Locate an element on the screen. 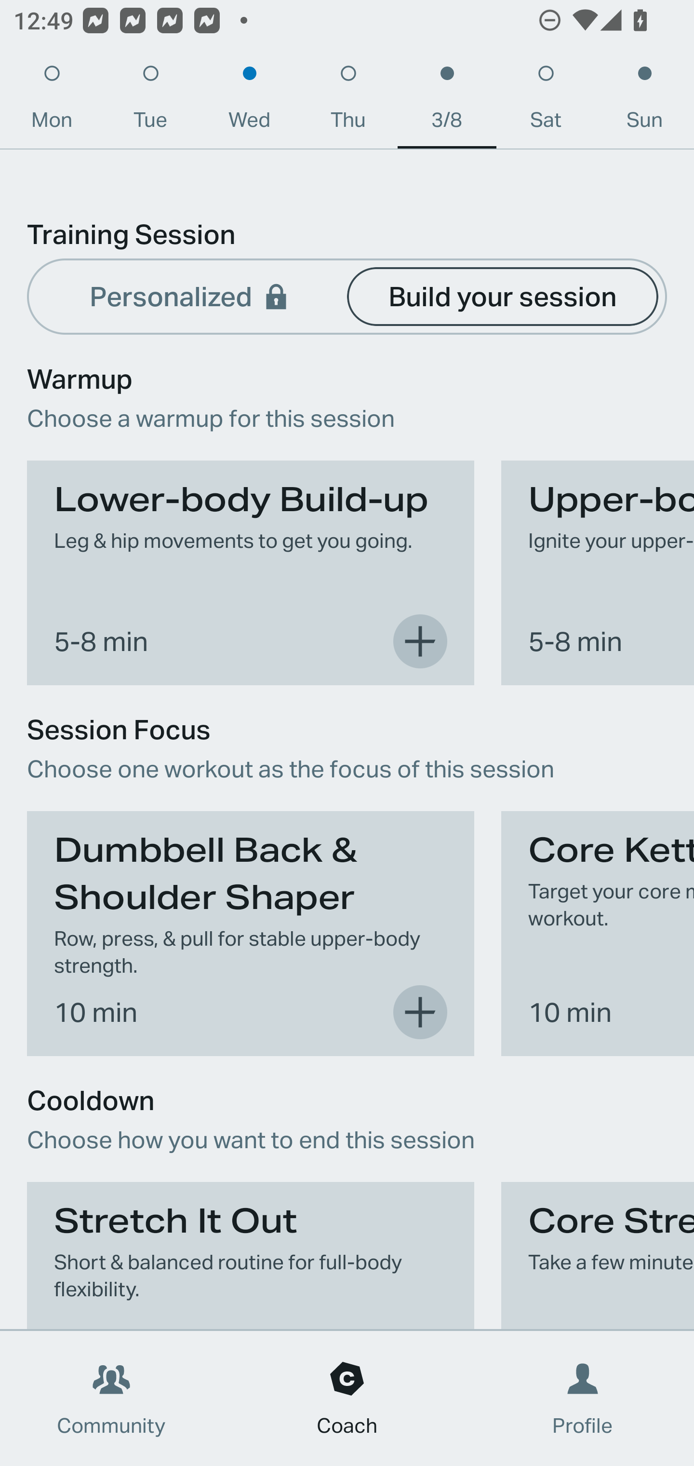  Wed is located at coordinates (249, 101).